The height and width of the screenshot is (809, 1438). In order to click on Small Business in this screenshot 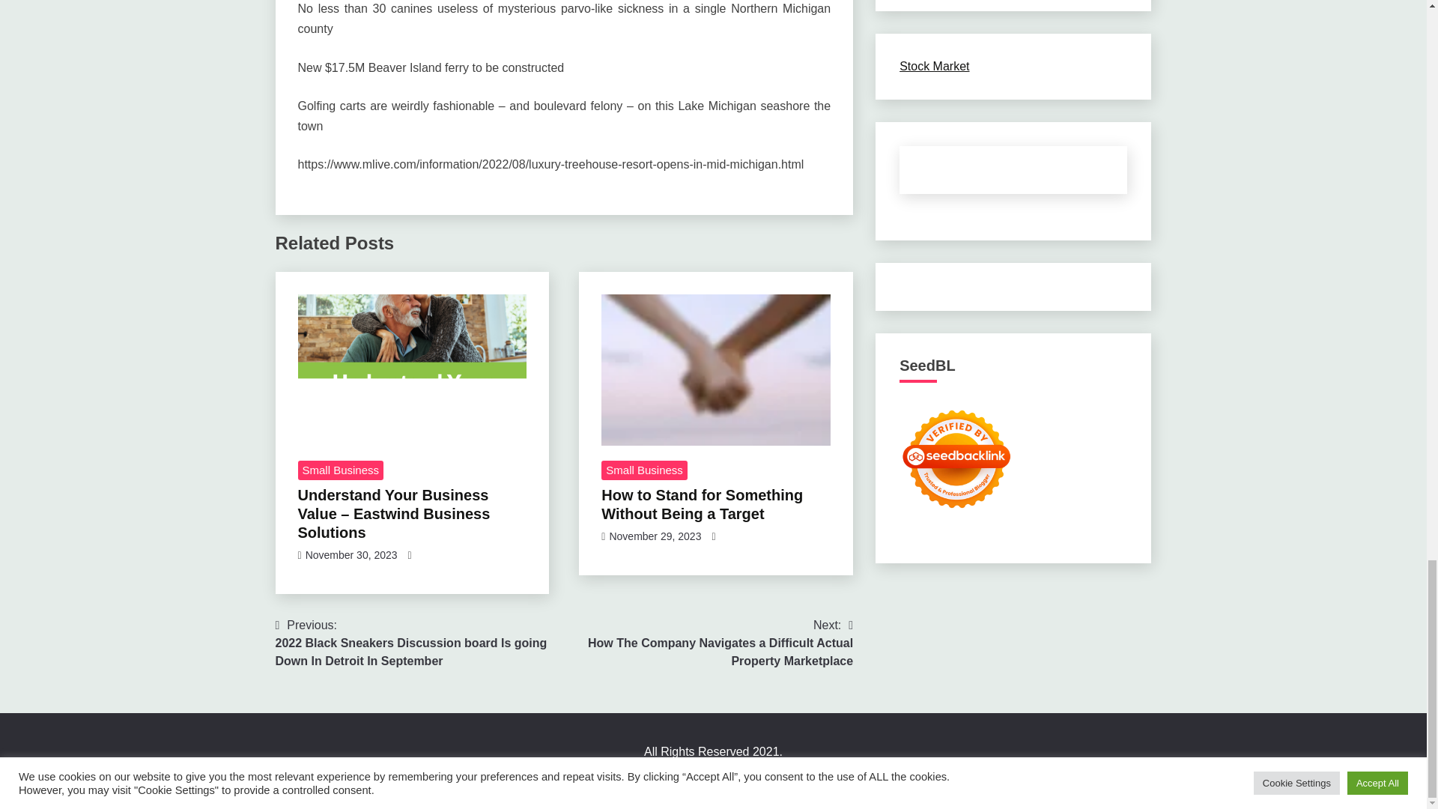, I will do `click(340, 470)`.